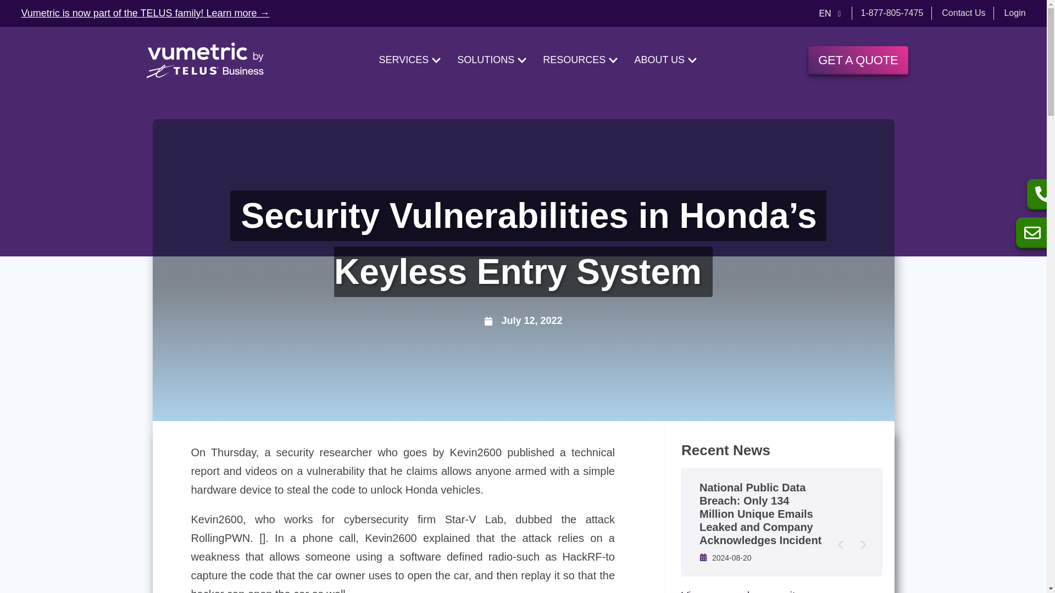  Describe the element at coordinates (964, 13) in the screenshot. I see `Contact Us` at that location.